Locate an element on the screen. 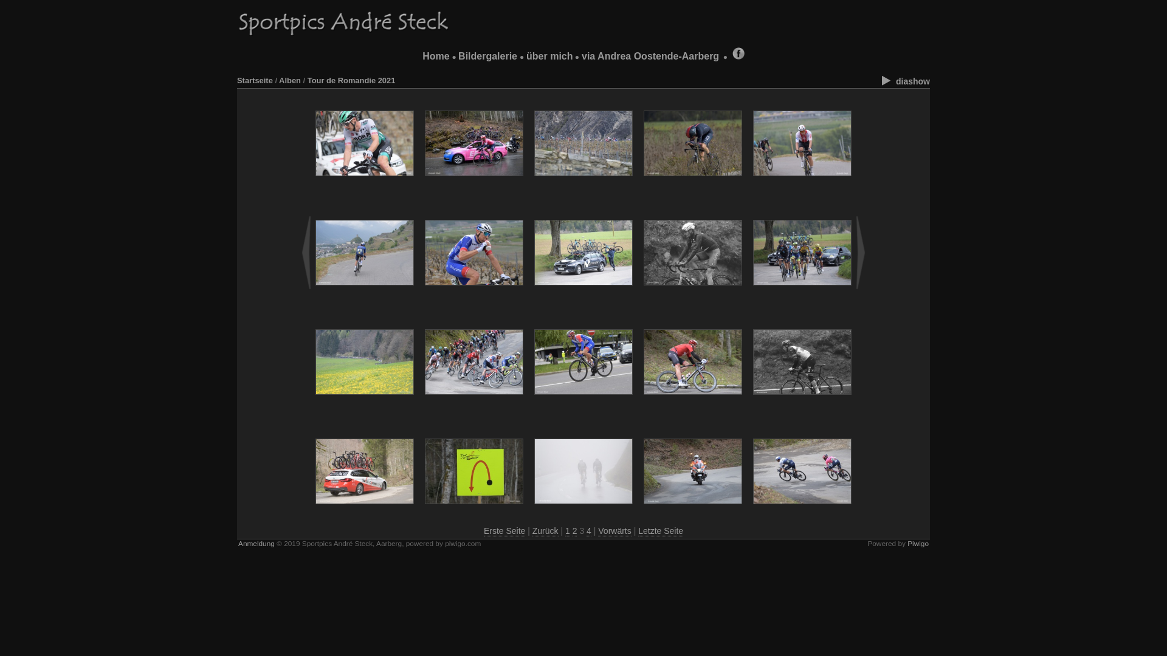 Image resolution: width=1167 pixels, height=656 pixels. DSC 7862 00001 is located at coordinates (802, 471).